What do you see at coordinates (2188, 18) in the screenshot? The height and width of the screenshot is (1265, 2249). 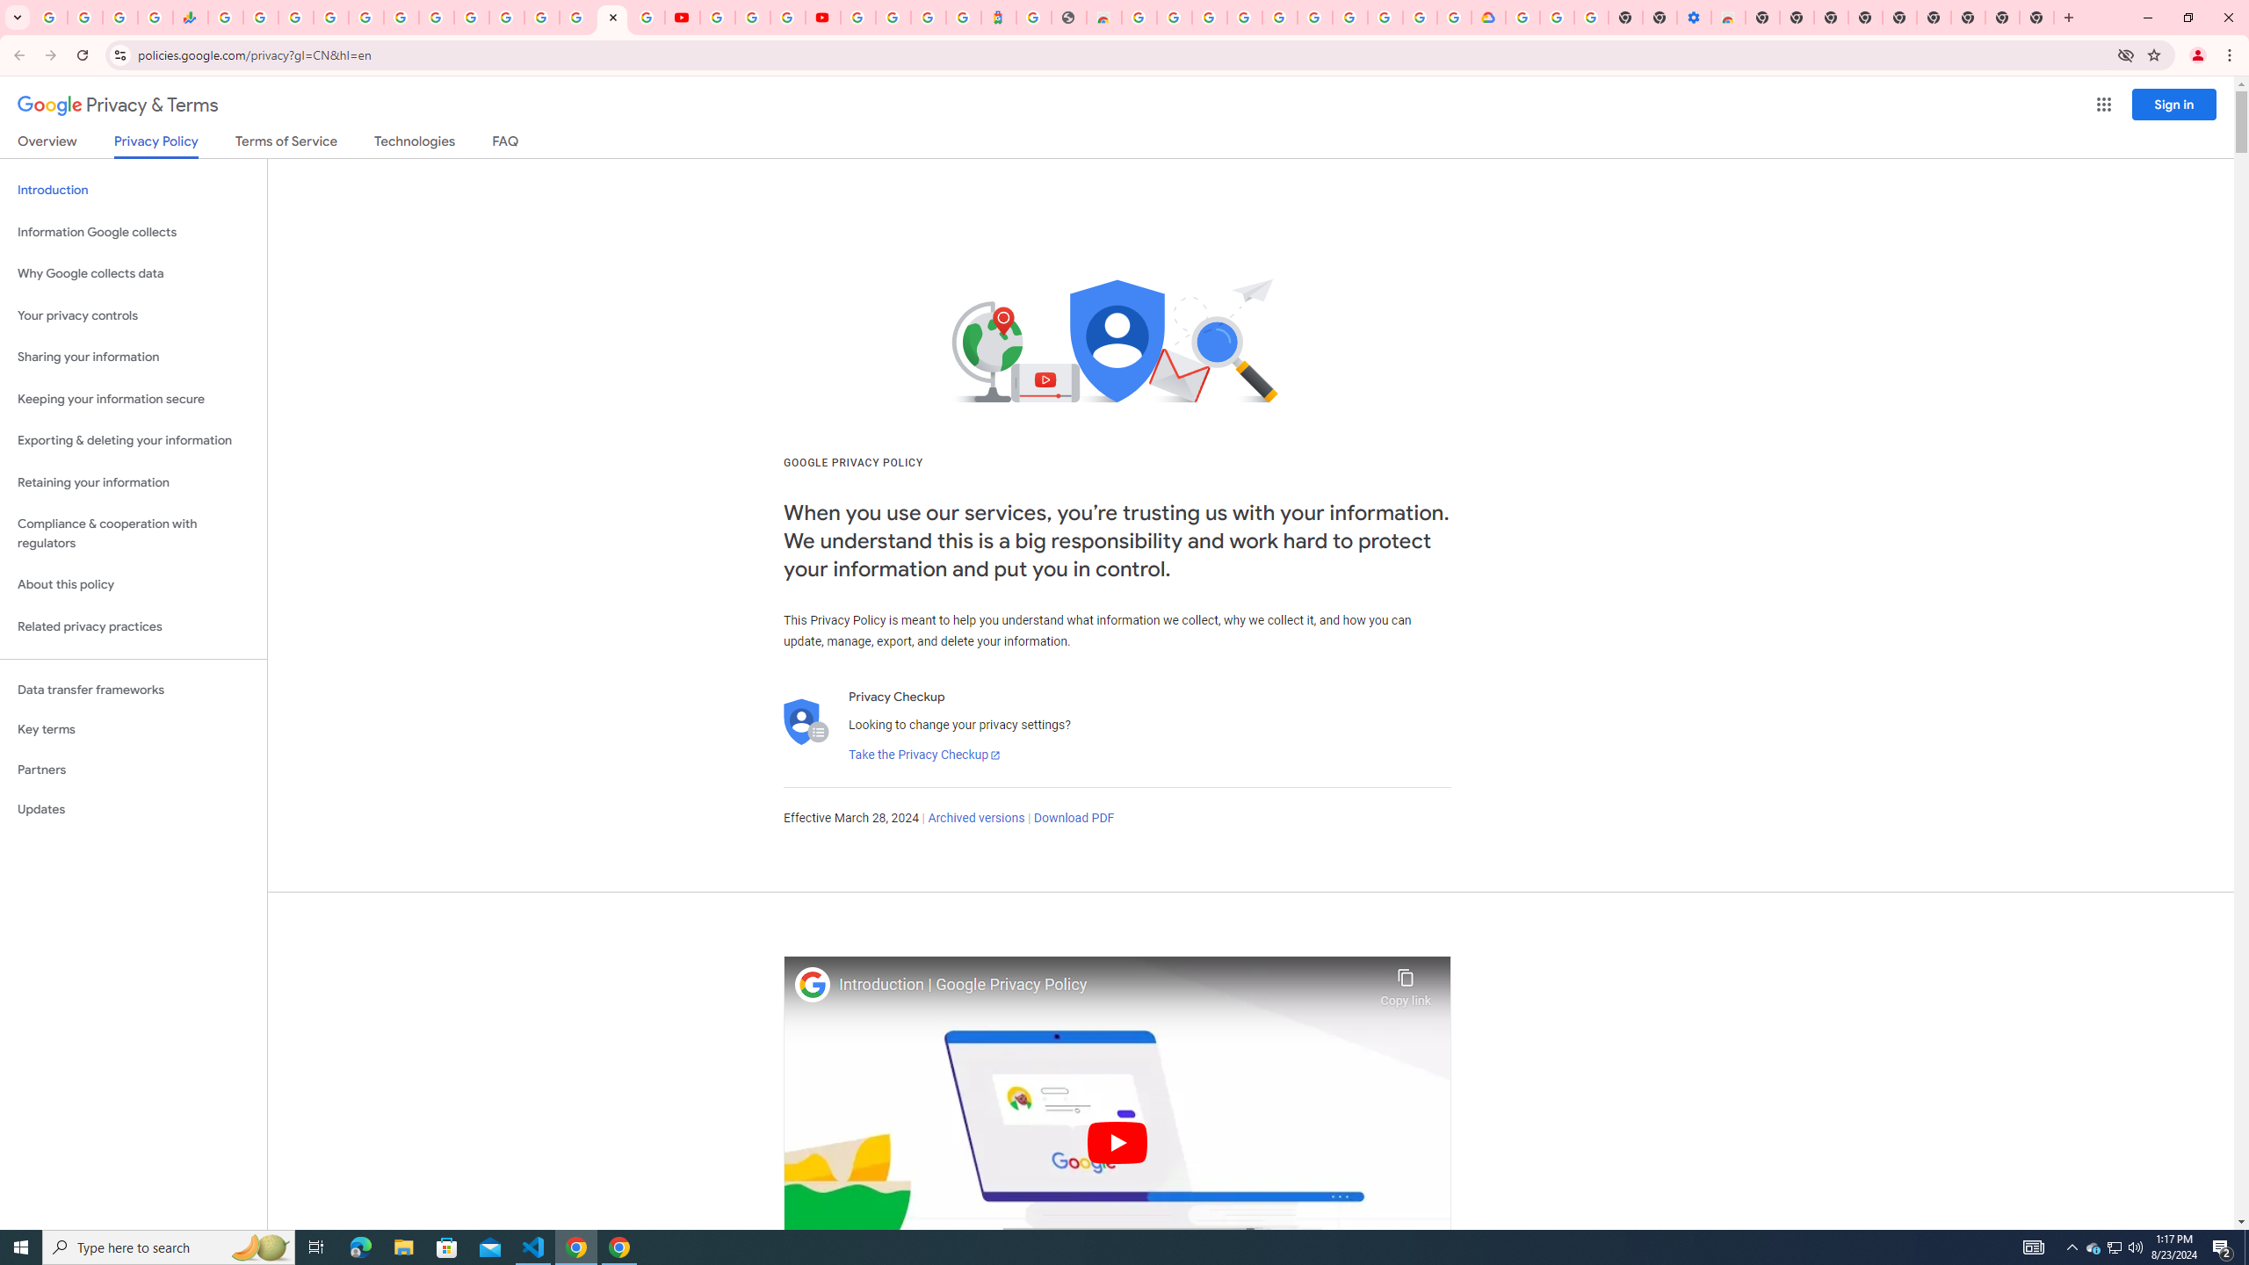 I see `Restore` at bounding box center [2188, 18].